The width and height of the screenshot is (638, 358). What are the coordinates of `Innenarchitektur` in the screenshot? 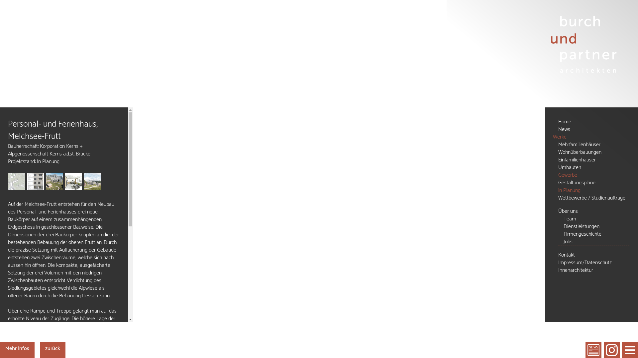 It's located at (594, 270).